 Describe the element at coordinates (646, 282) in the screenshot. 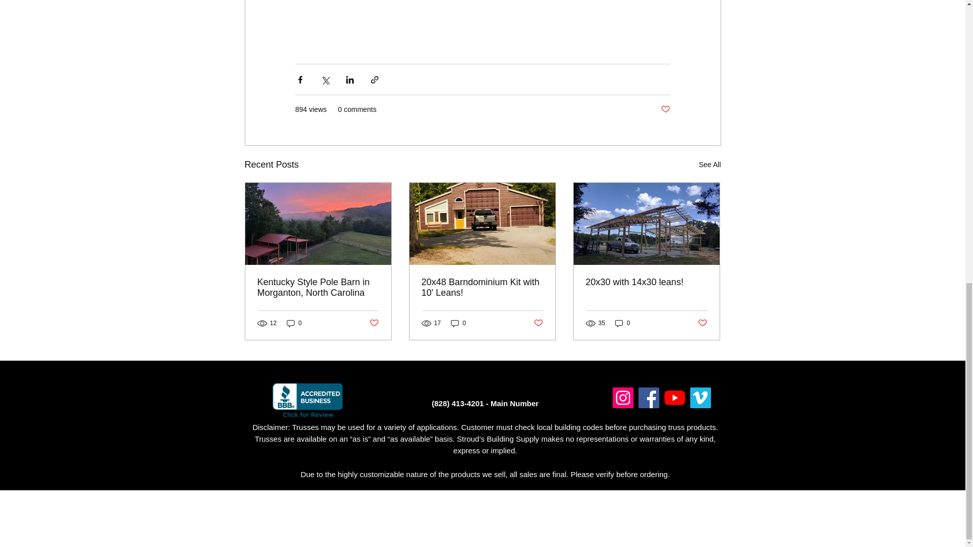

I see `20x30 with 14x30 leans!` at that location.